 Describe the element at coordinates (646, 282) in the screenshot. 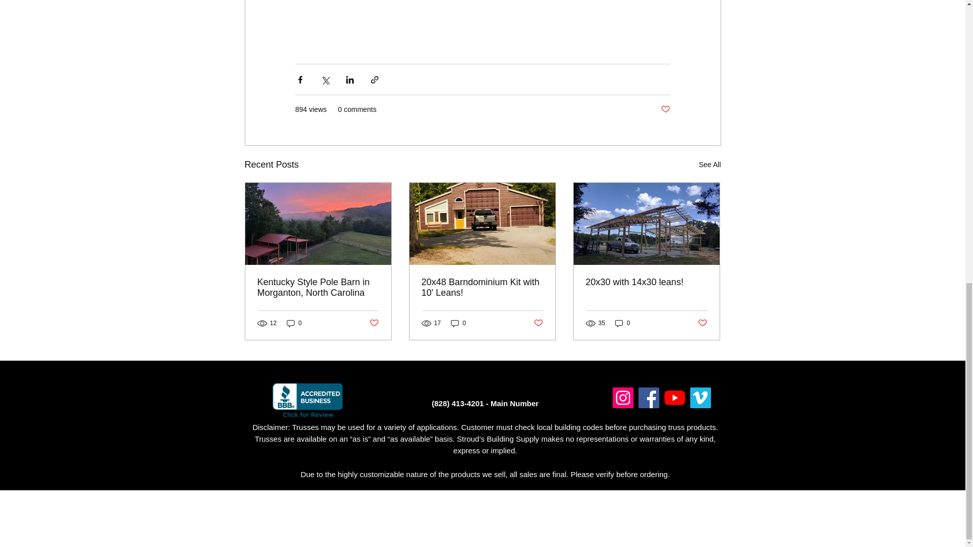

I see `20x30 with 14x30 leans!` at that location.